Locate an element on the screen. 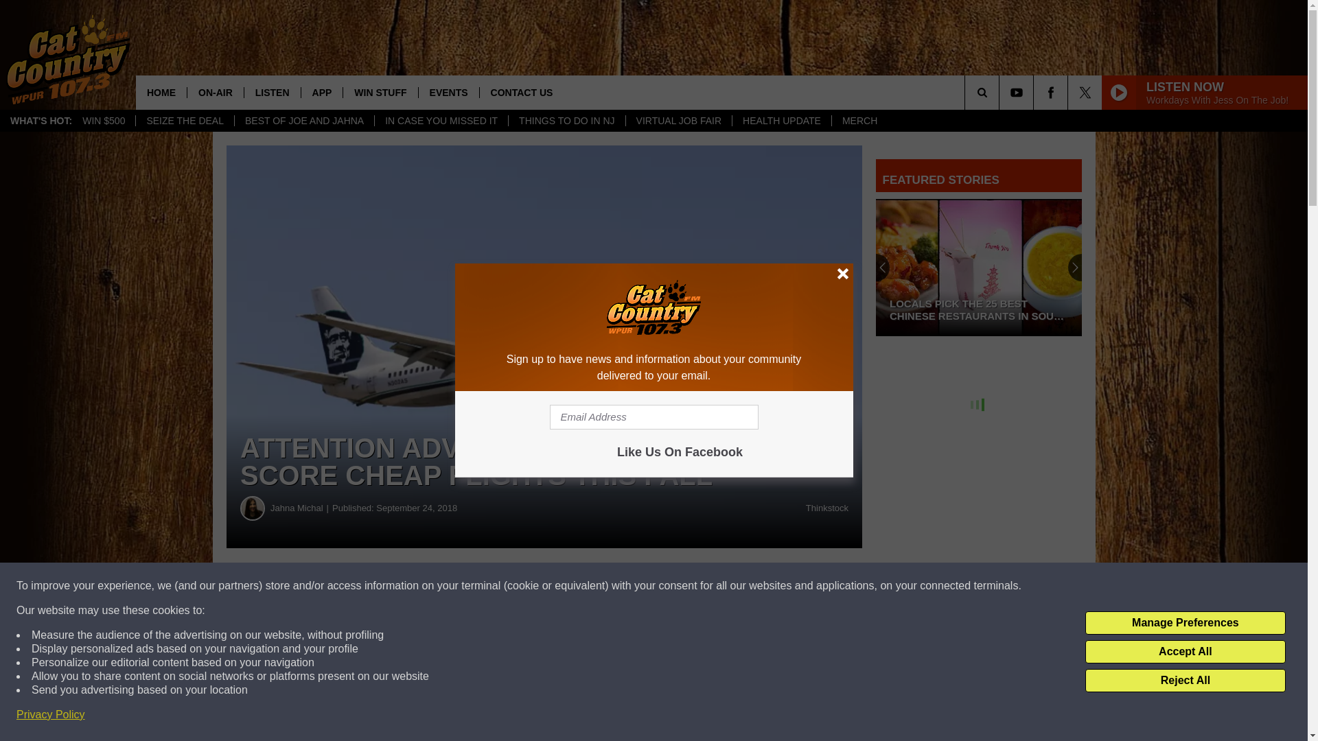  MERCH is located at coordinates (859, 121).